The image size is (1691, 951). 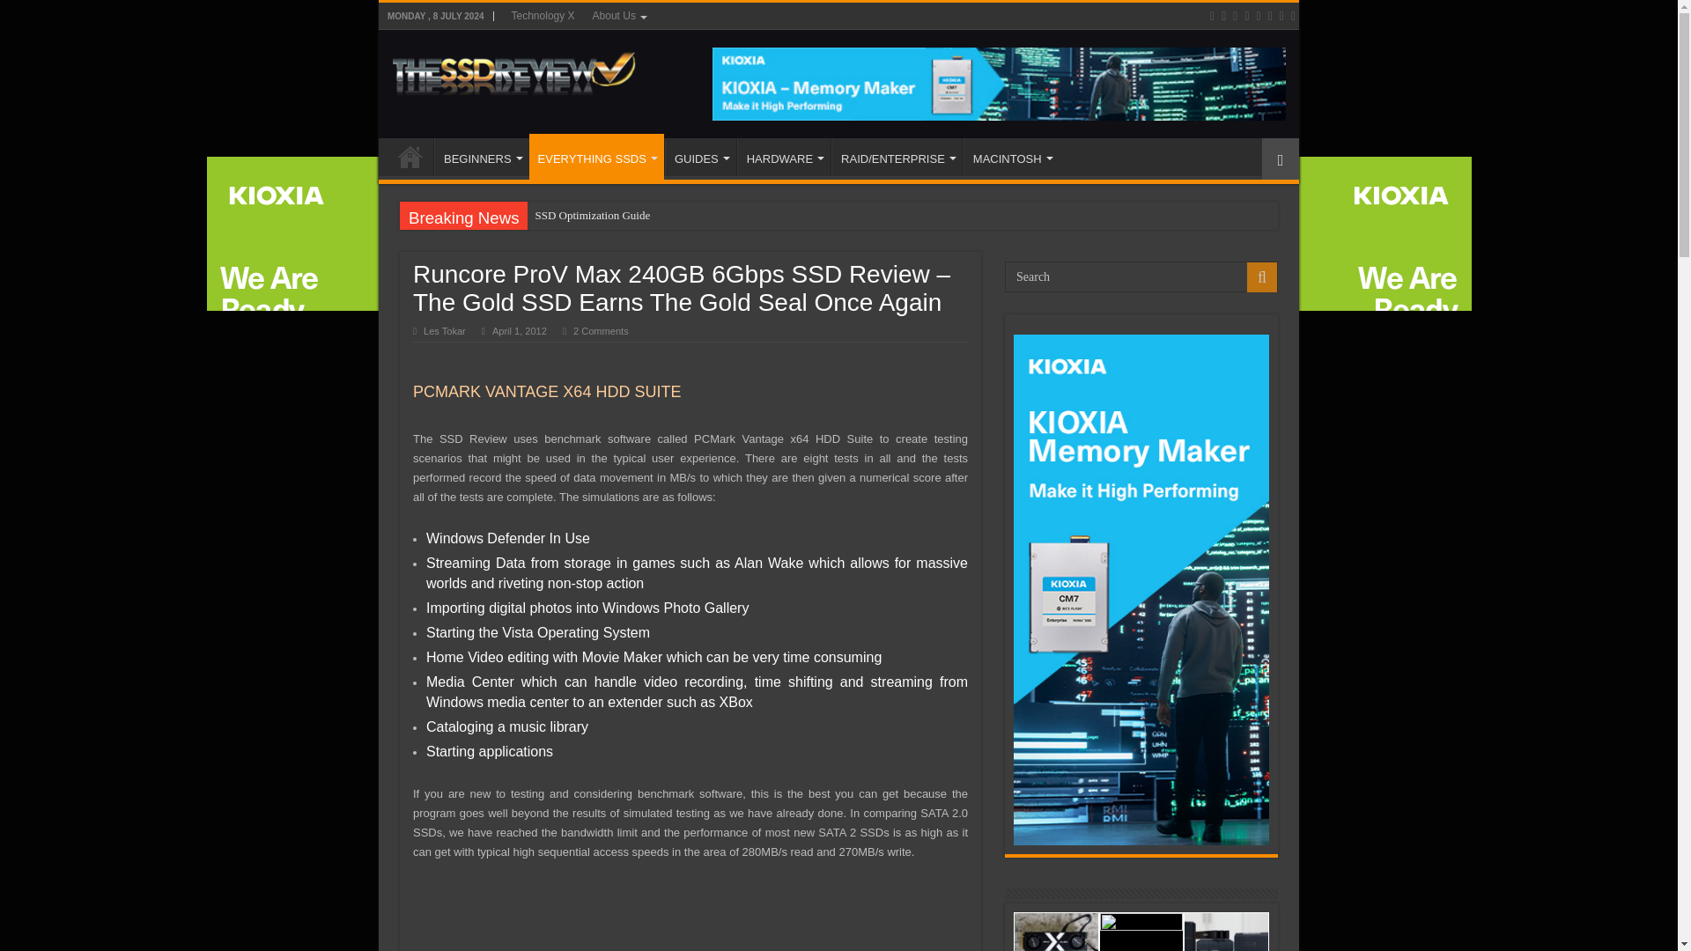 What do you see at coordinates (1270, 16) in the screenshot?
I see `Delicious` at bounding box center [1270, 16].